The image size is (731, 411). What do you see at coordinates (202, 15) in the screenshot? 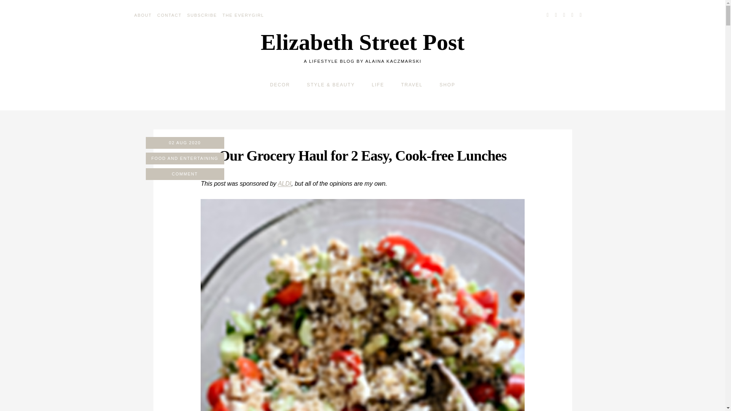
I see `SUBSCRIBE` at bounding box center [202, 15].